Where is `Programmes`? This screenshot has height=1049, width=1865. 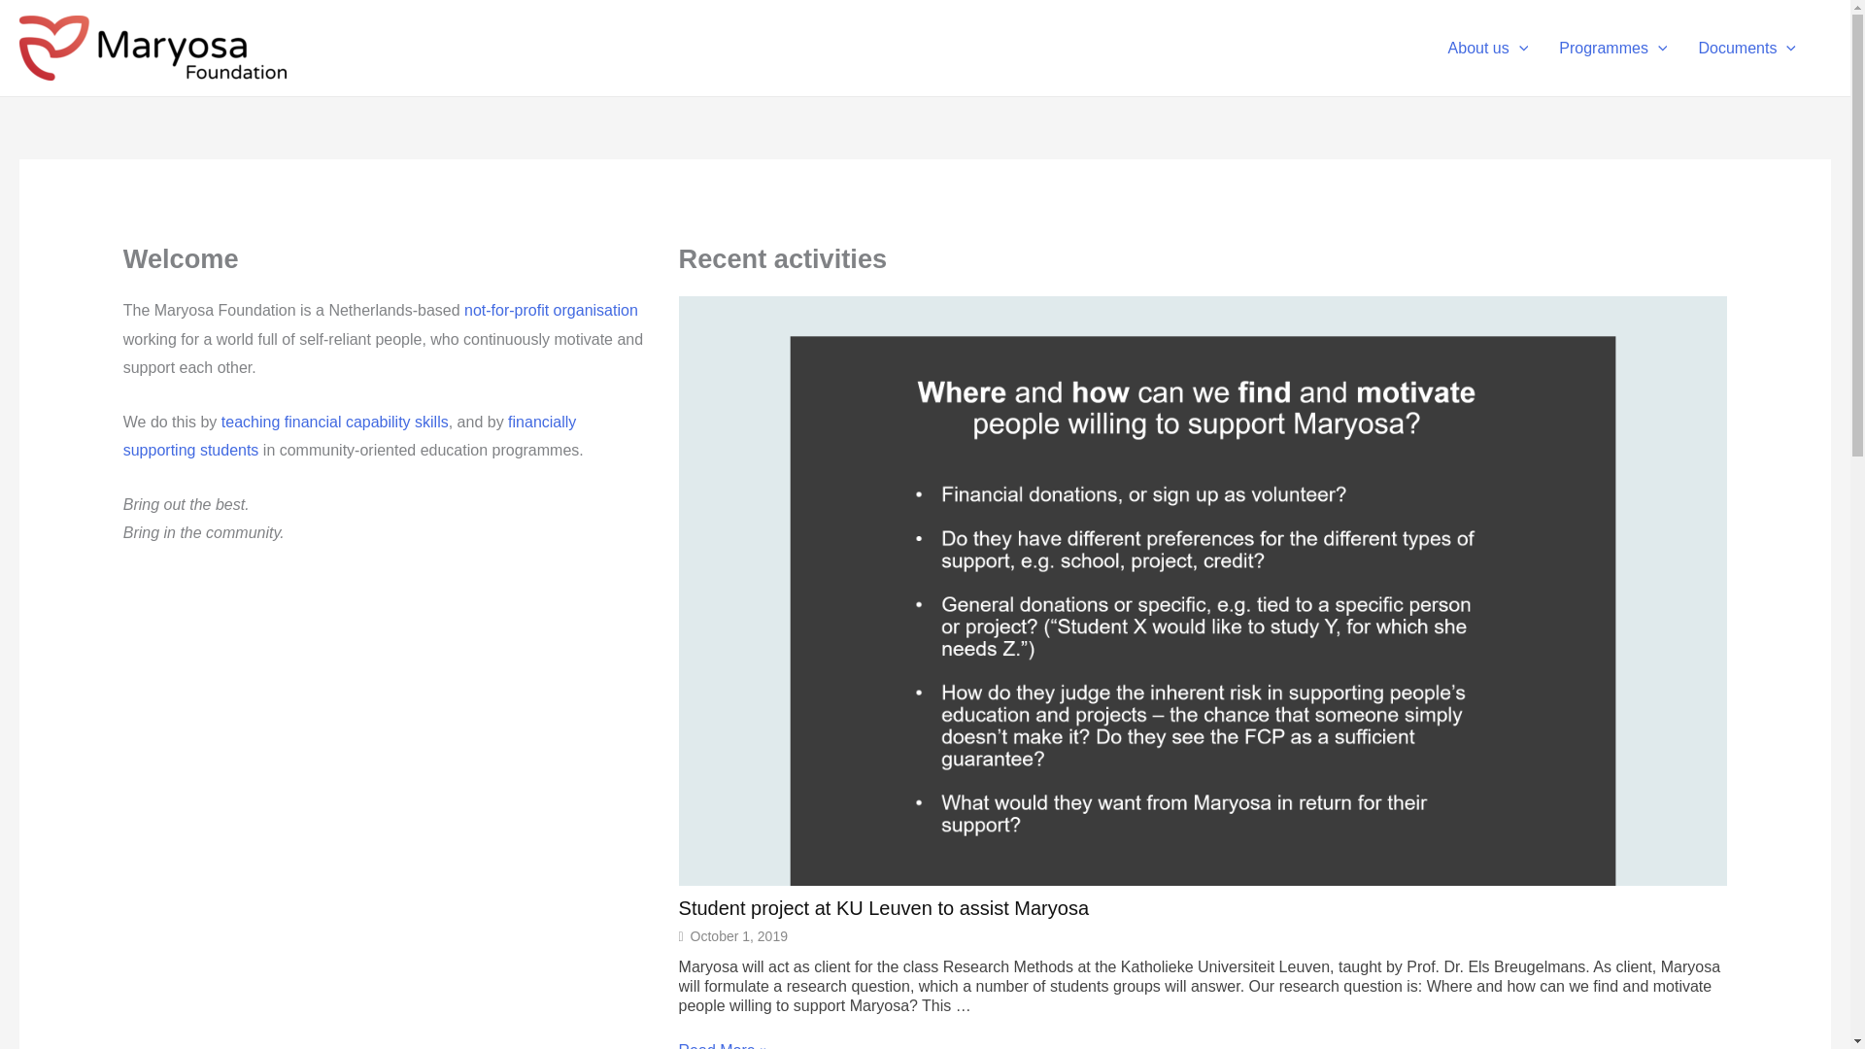 Programmes is located at coordinates (1612, 48).